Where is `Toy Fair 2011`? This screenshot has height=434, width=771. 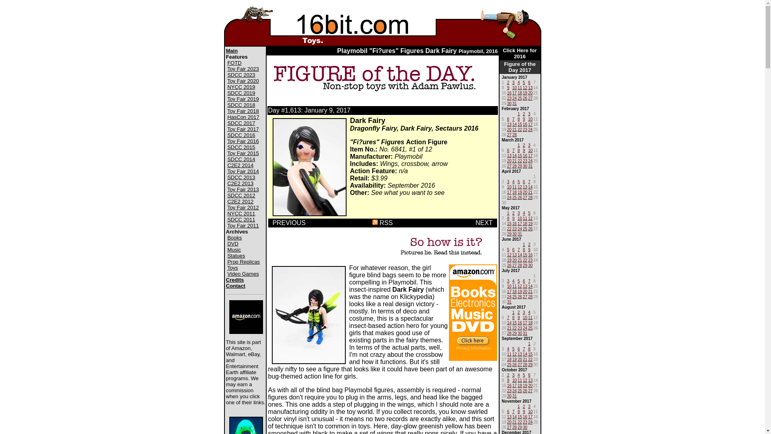
Toy Fair 2011 is located at coordinates (243, 226).